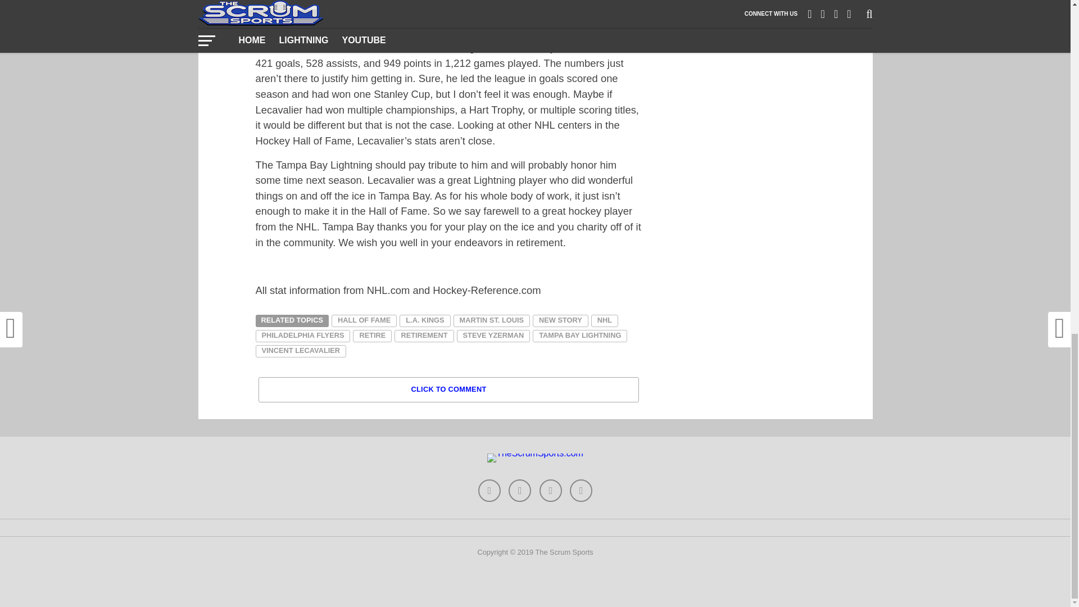  Describe the element at coordinates (605, 321) in the screenshot. I see `NHL` at that location.